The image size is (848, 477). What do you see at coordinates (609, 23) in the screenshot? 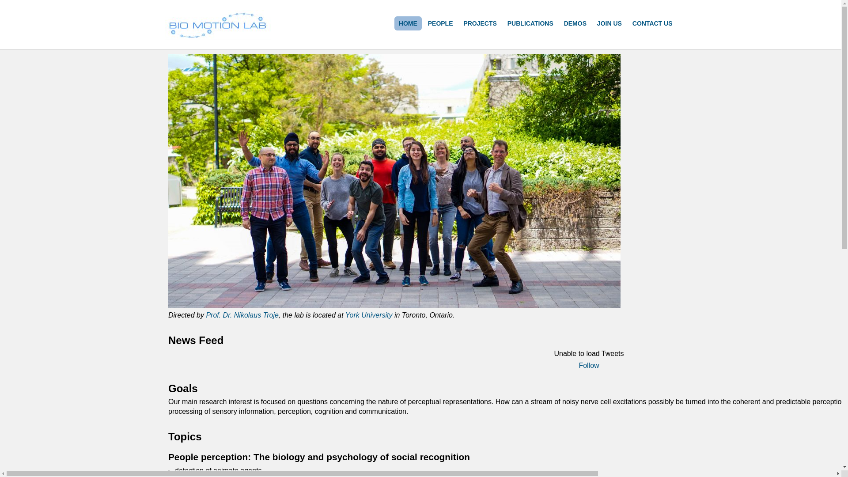
I see `JOIN US` at bounding box center [609, 23].